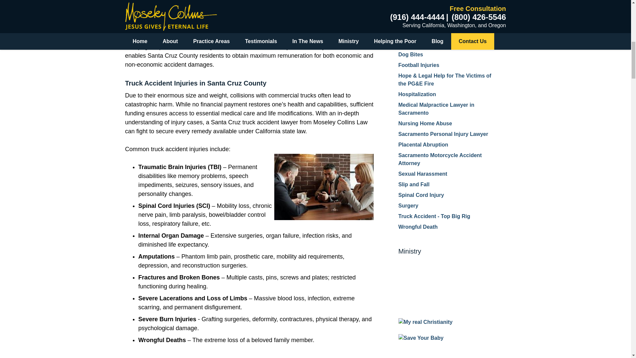 This screenshot has height=358, width=636. I want to click on Brain Injury, so click(413, 4).